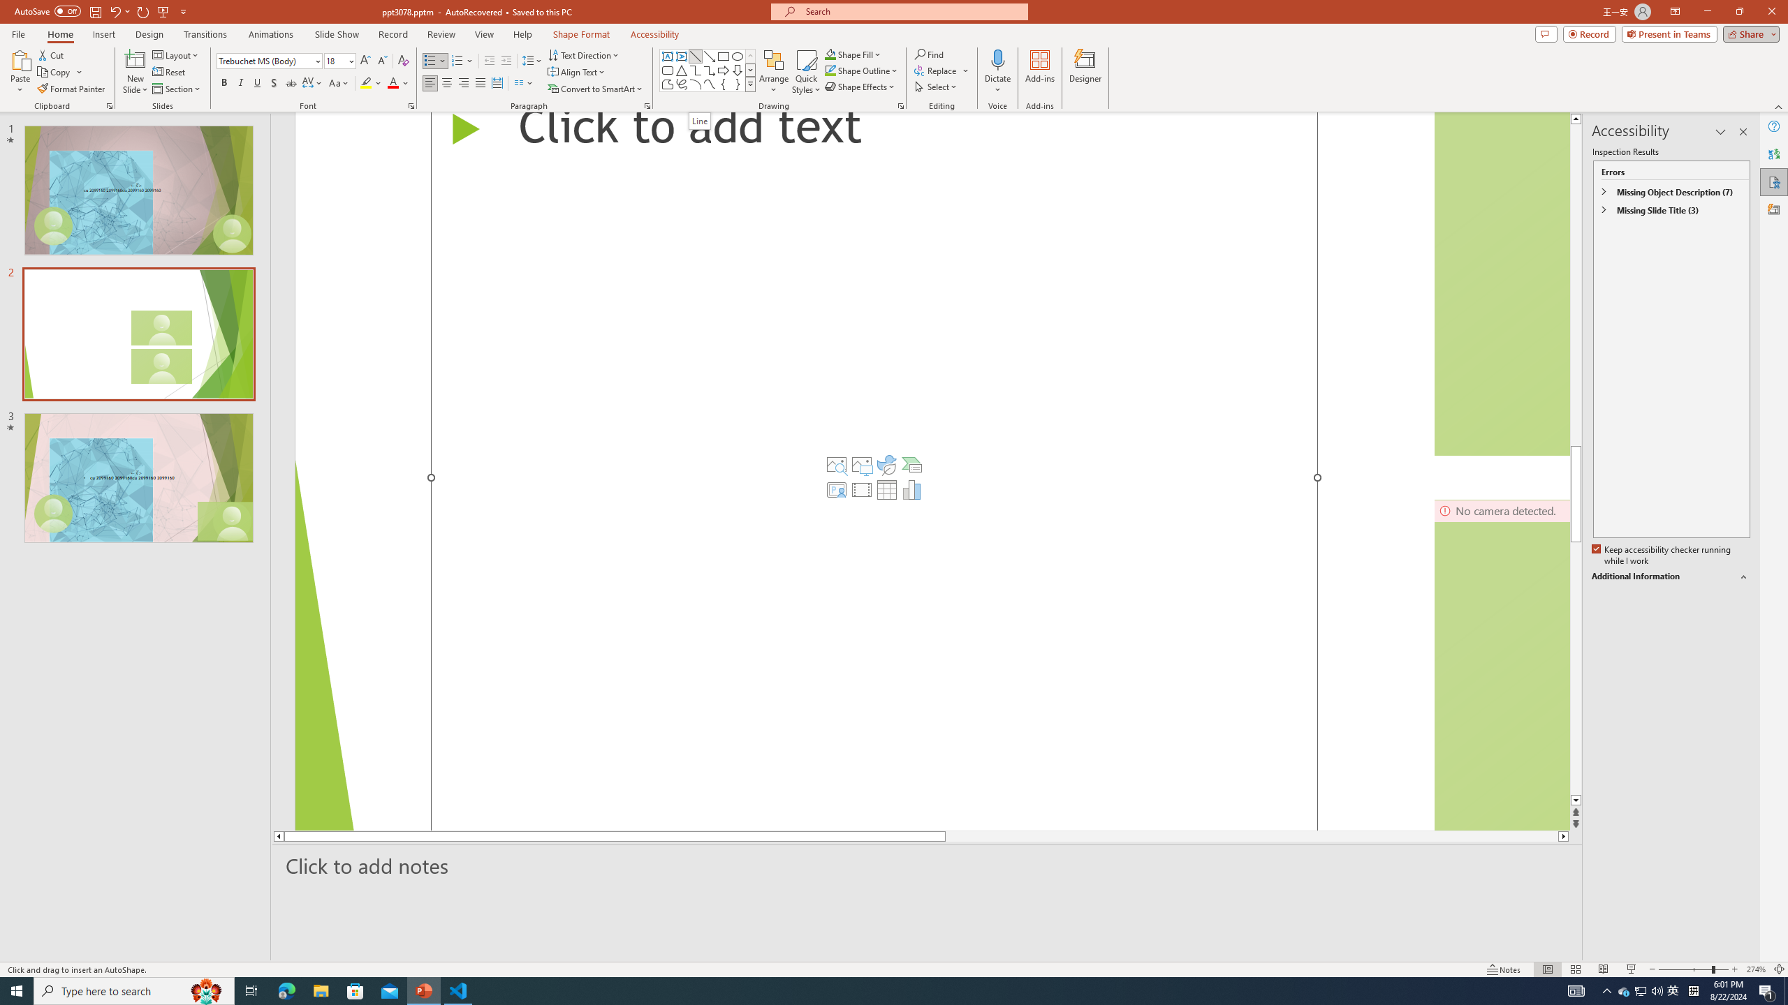 Image resolution: width=1788 pixels, height=1005 pixels. Describe the element at coordinates (862, 70) in the screenshot. I see `Shape Outline` at that location.